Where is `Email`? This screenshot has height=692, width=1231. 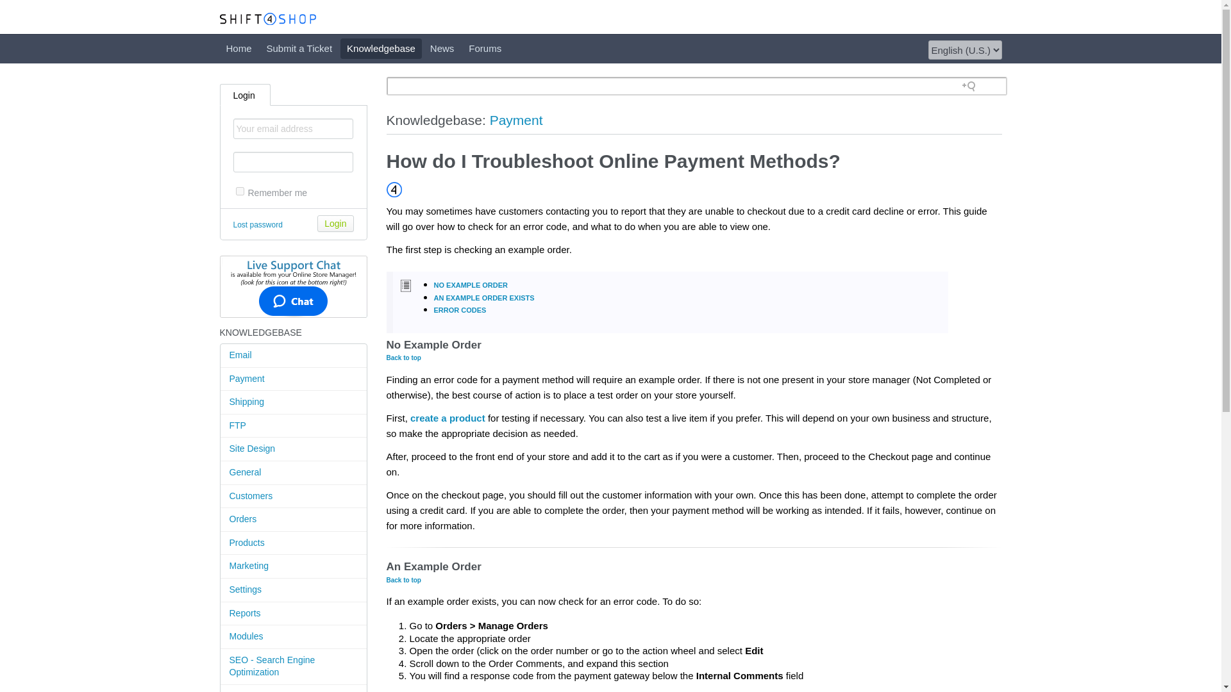
Email is located at coordinates (294, 355).